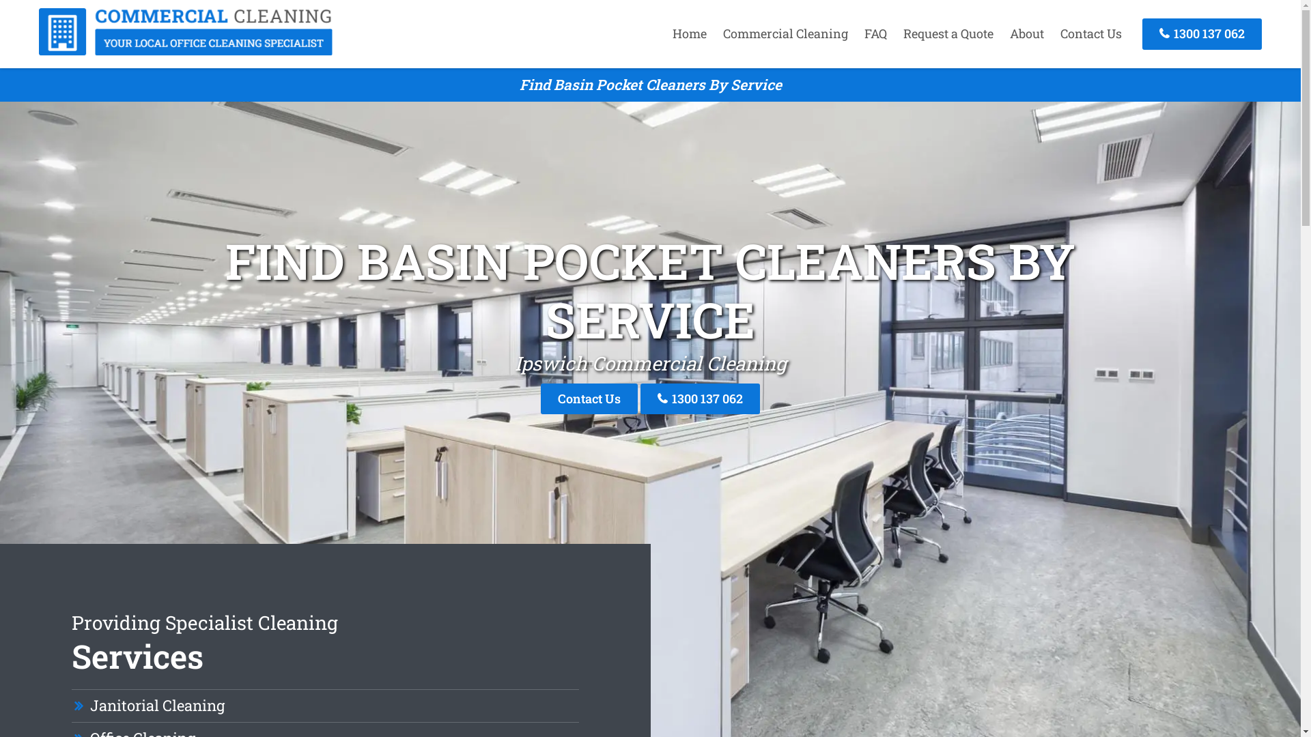 The height and width of the screenshot is (737, 1311). What do you see at coordinates (186, 51) in the screenshot?
I see `Commercial Cleaning` at bounding box center [186, 51].